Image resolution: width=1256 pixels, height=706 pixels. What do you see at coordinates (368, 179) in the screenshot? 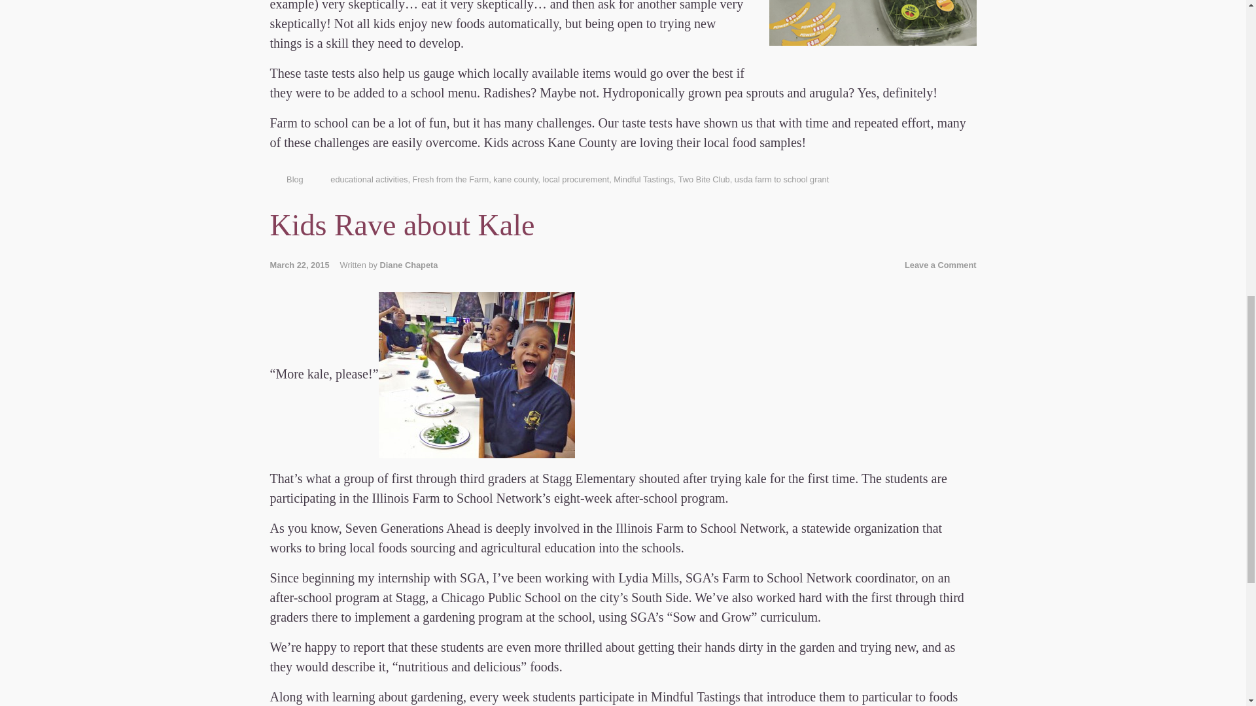
I see `educational activities` at bounding box center [368, 179].